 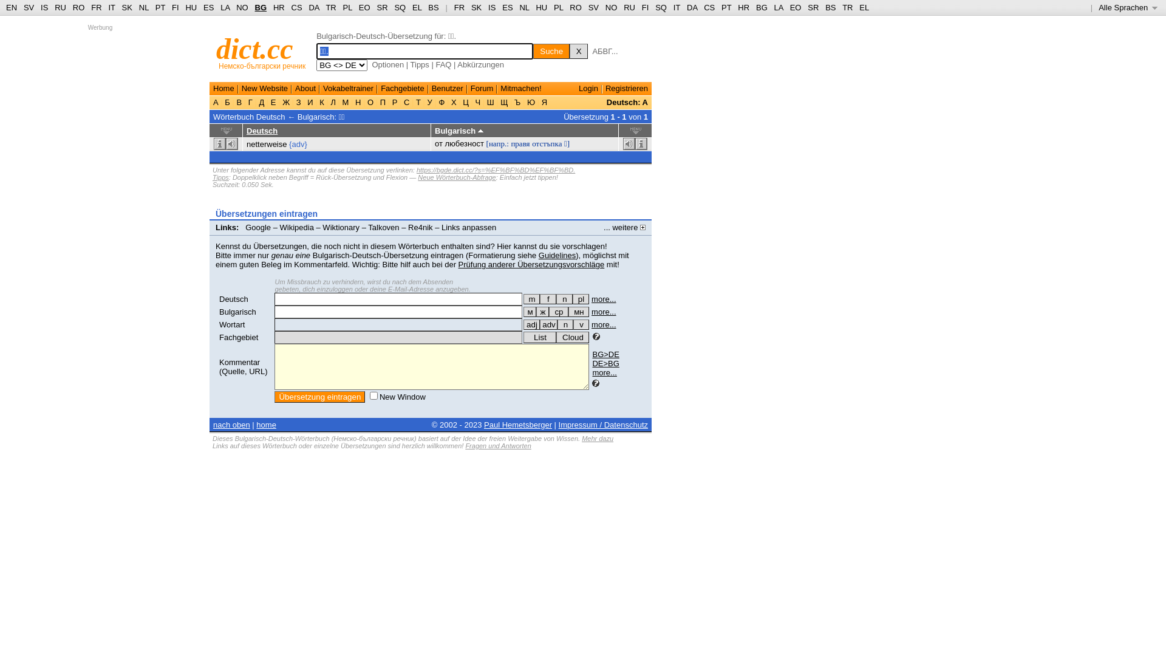 I want to click on Vokabeltrainer, so click(x=349, y=89).